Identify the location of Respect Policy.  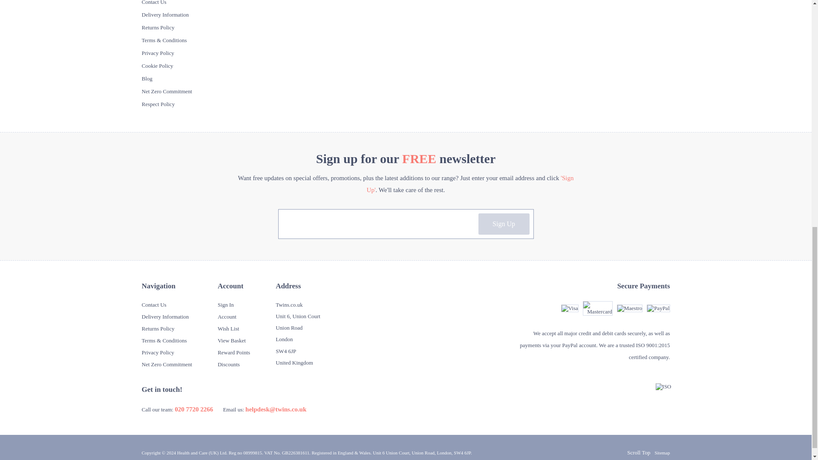
(158, 104).